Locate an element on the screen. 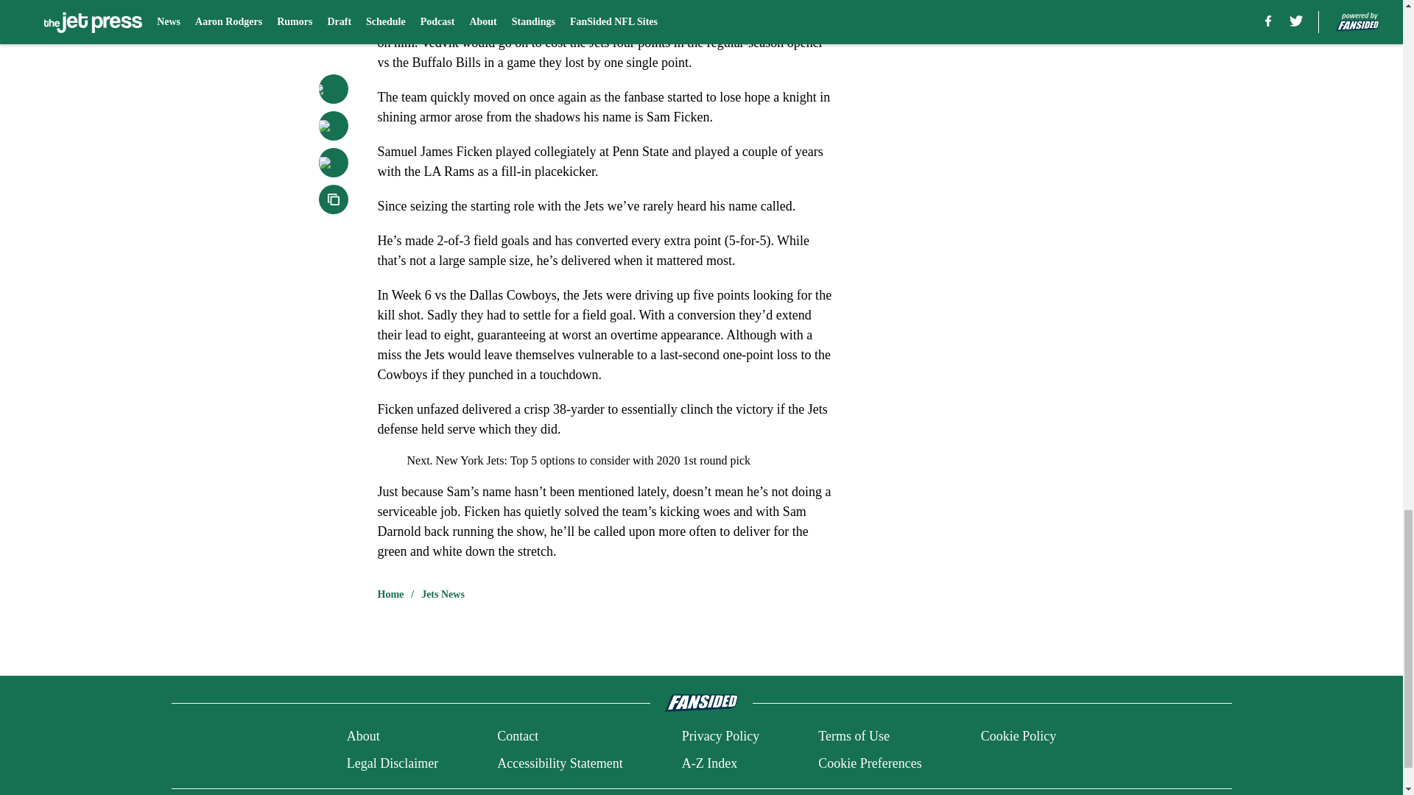  Contact is located at coordinates (518, 736).